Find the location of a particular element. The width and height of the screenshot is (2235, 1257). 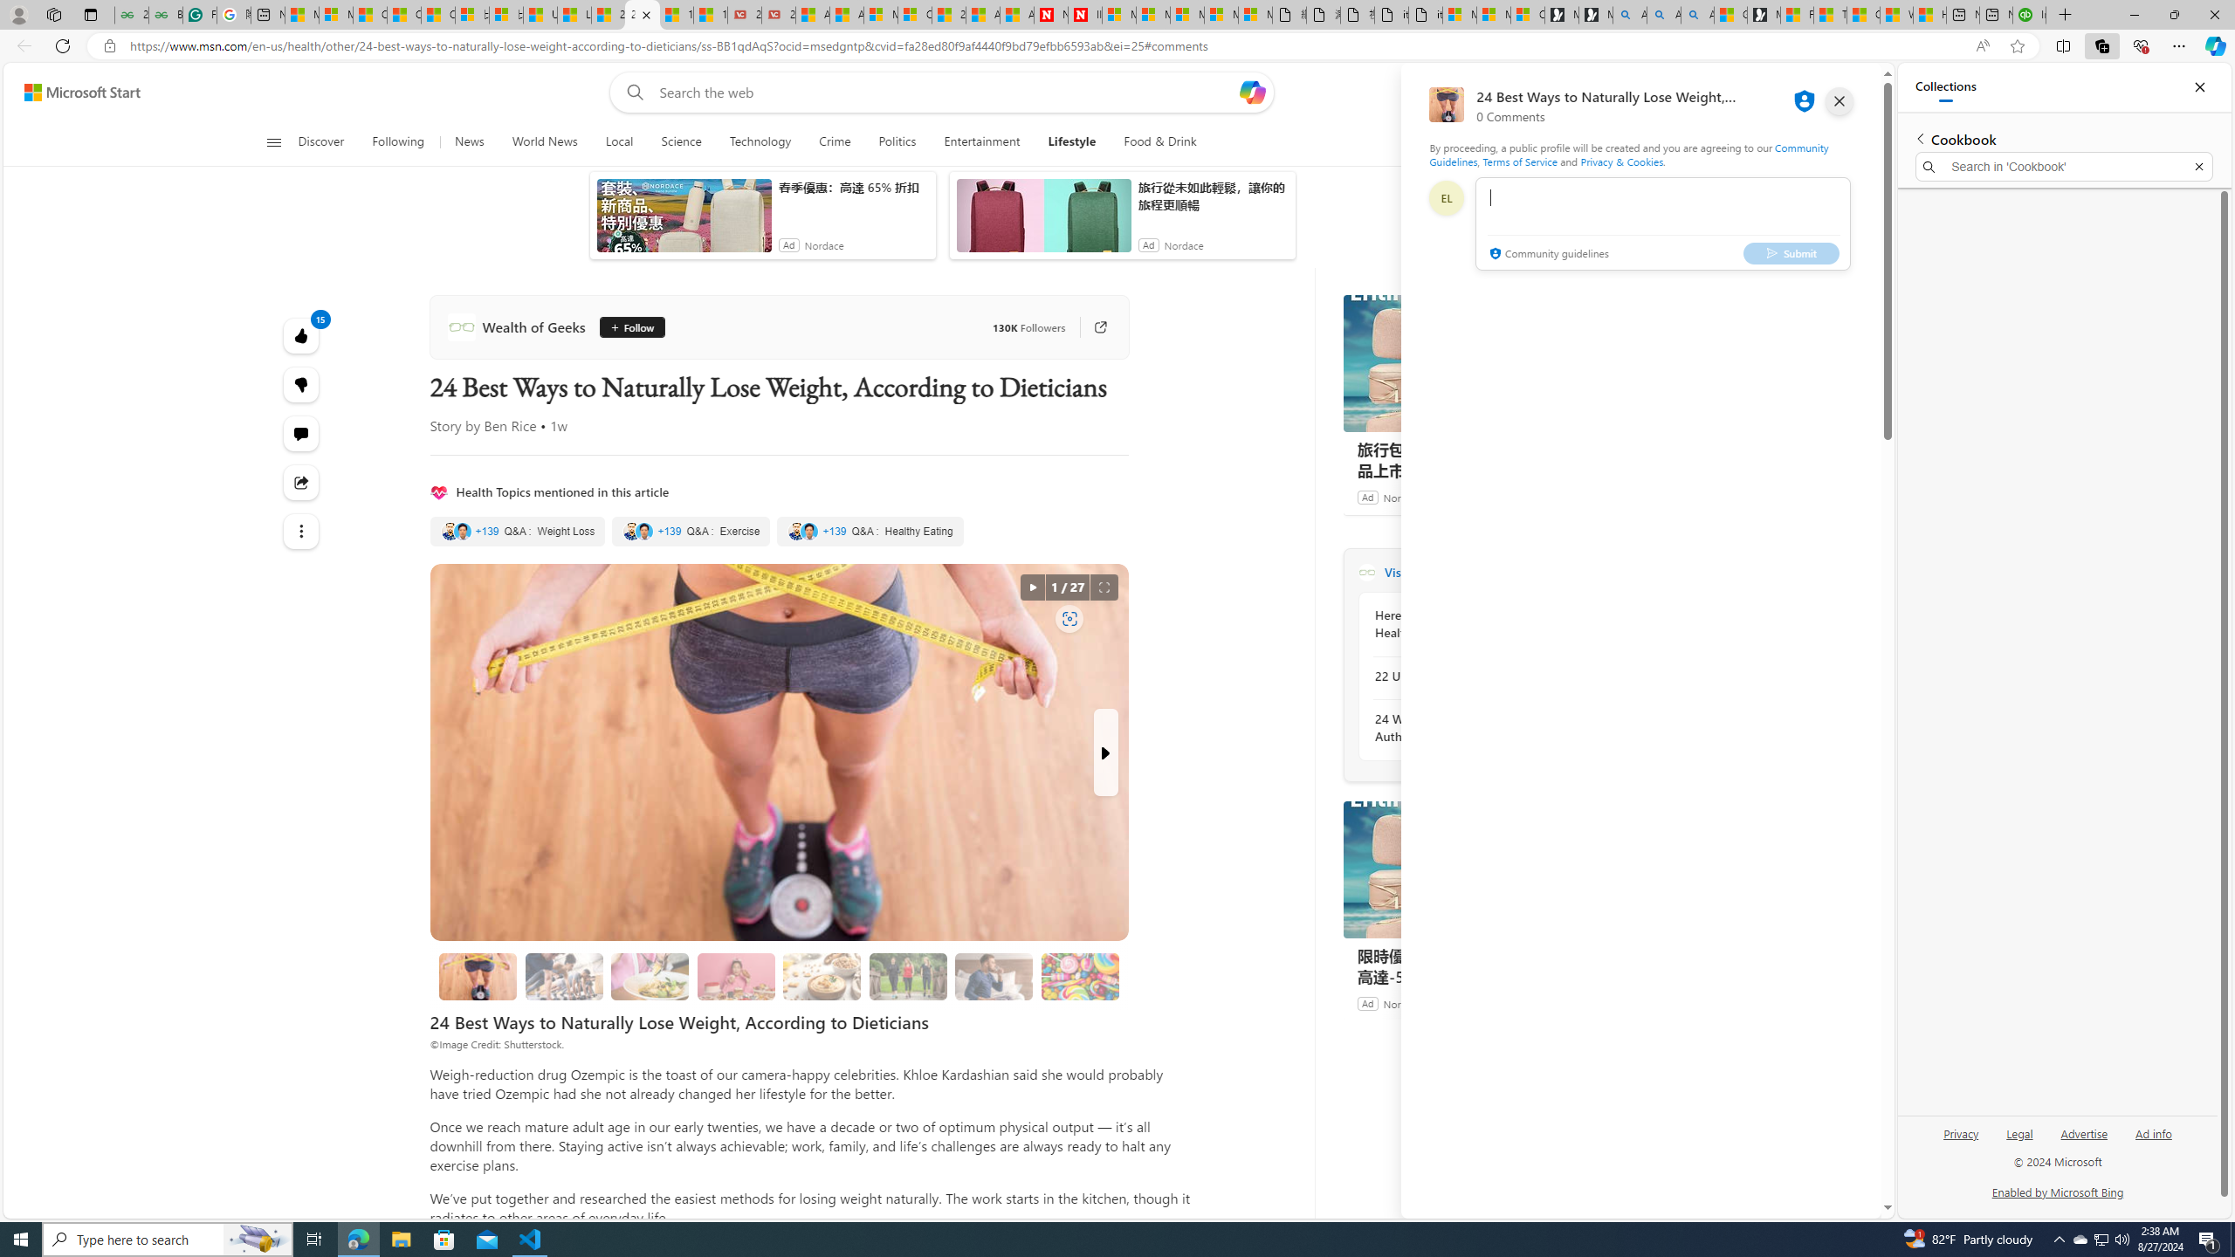

Cherries Help You Recover From Workouts is located at coordinates (564, 976).